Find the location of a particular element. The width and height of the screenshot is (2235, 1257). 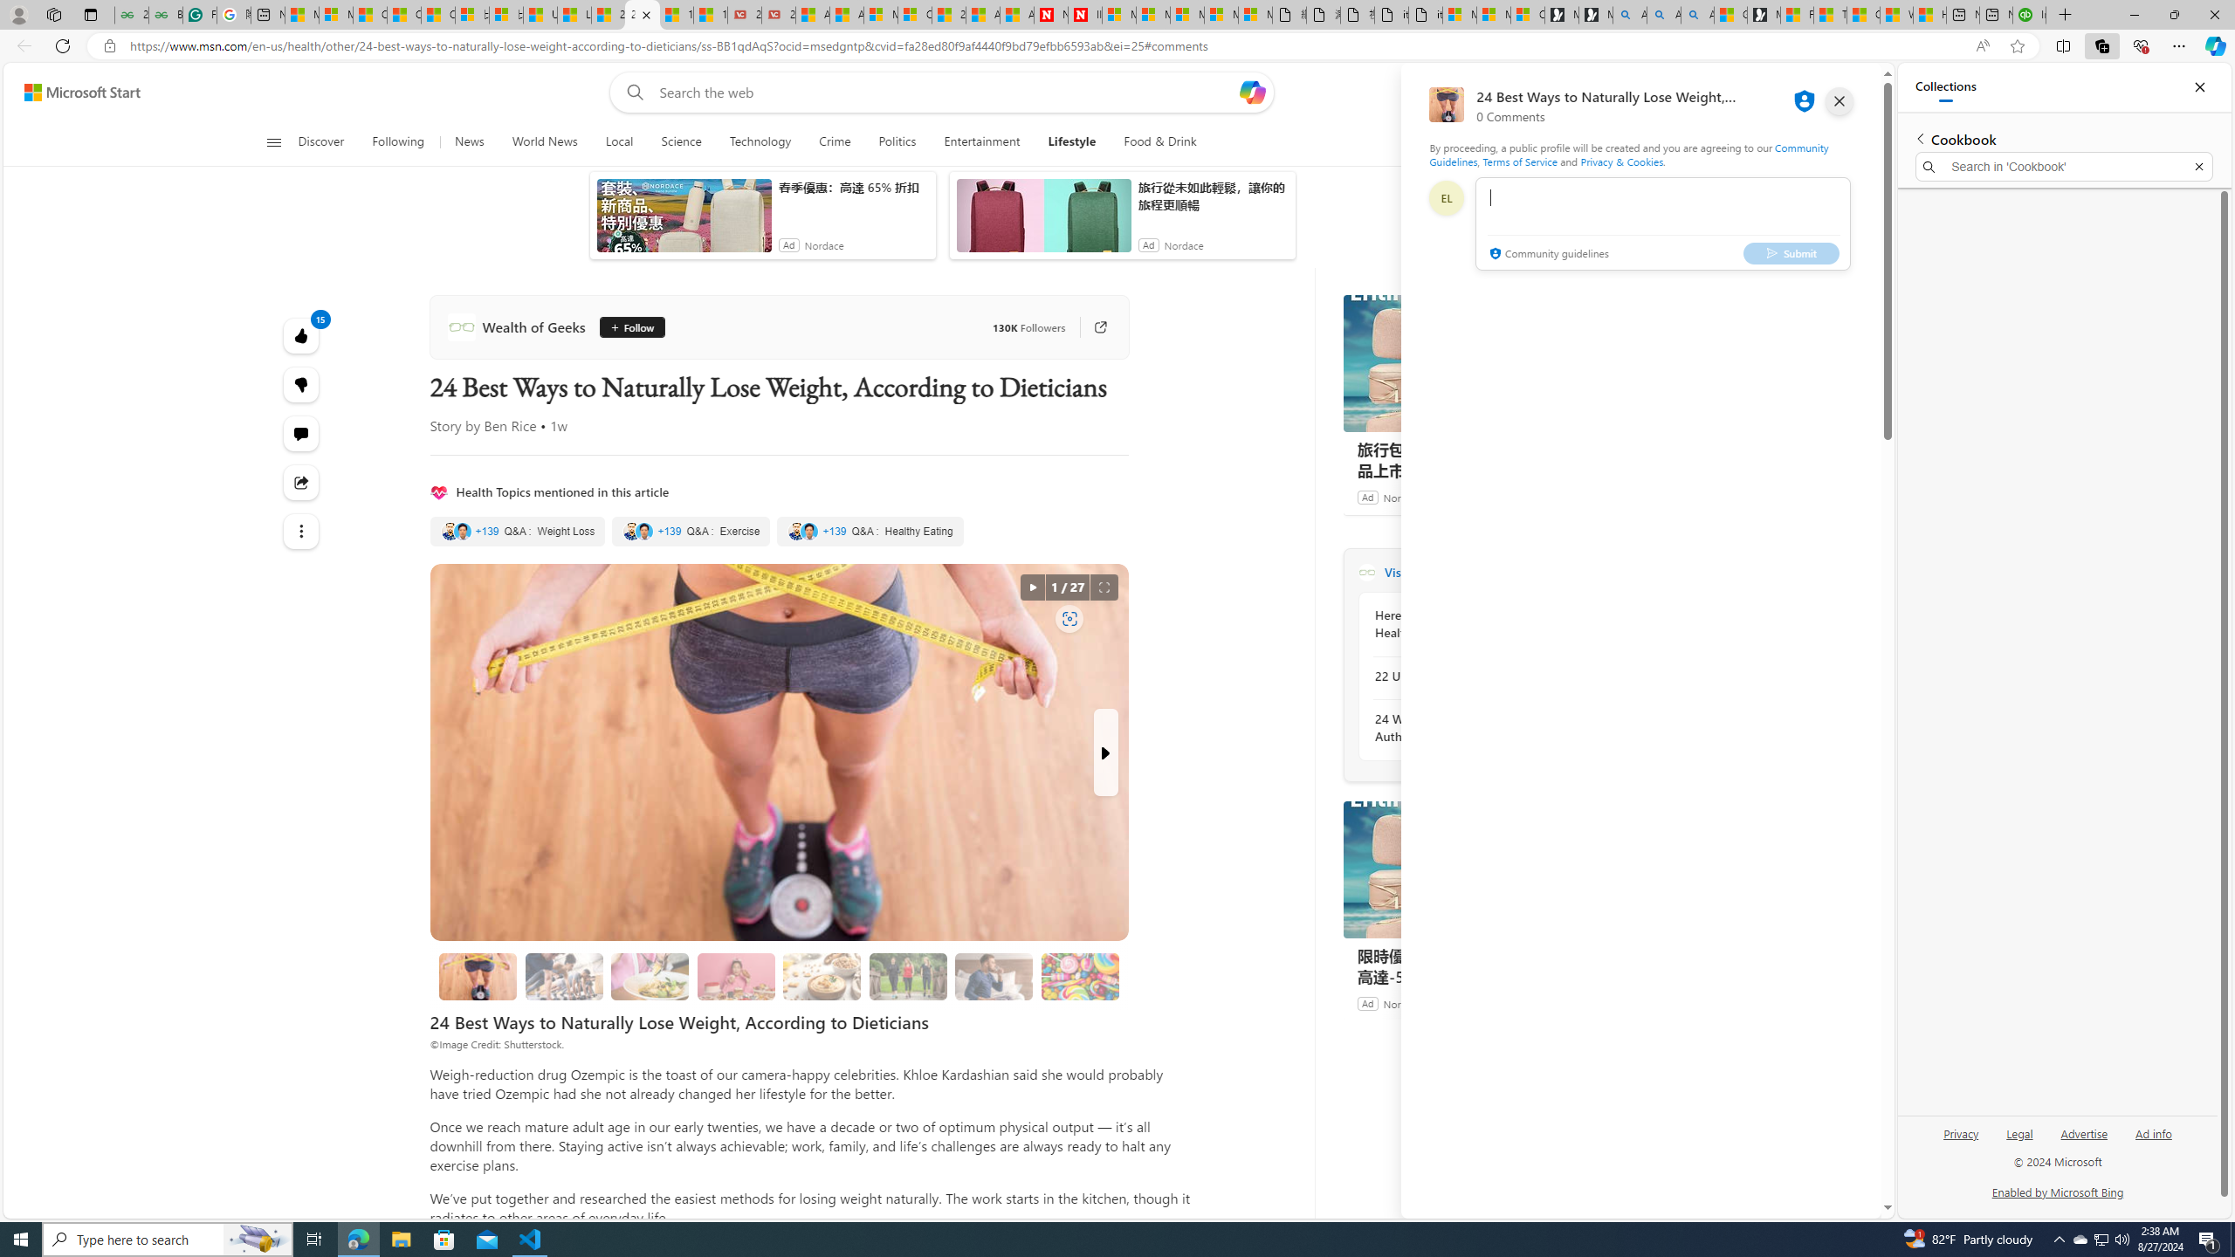

Cherries Help You Recover From Workouts is located at coordinates (564, 976).